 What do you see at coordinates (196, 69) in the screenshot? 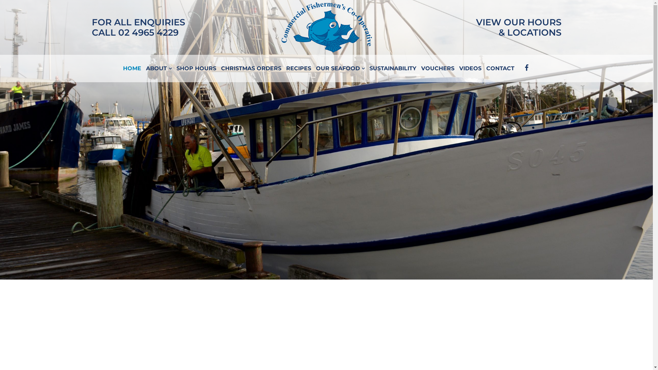
I see `SHOP HOURS` at bounding box center [196, 69].